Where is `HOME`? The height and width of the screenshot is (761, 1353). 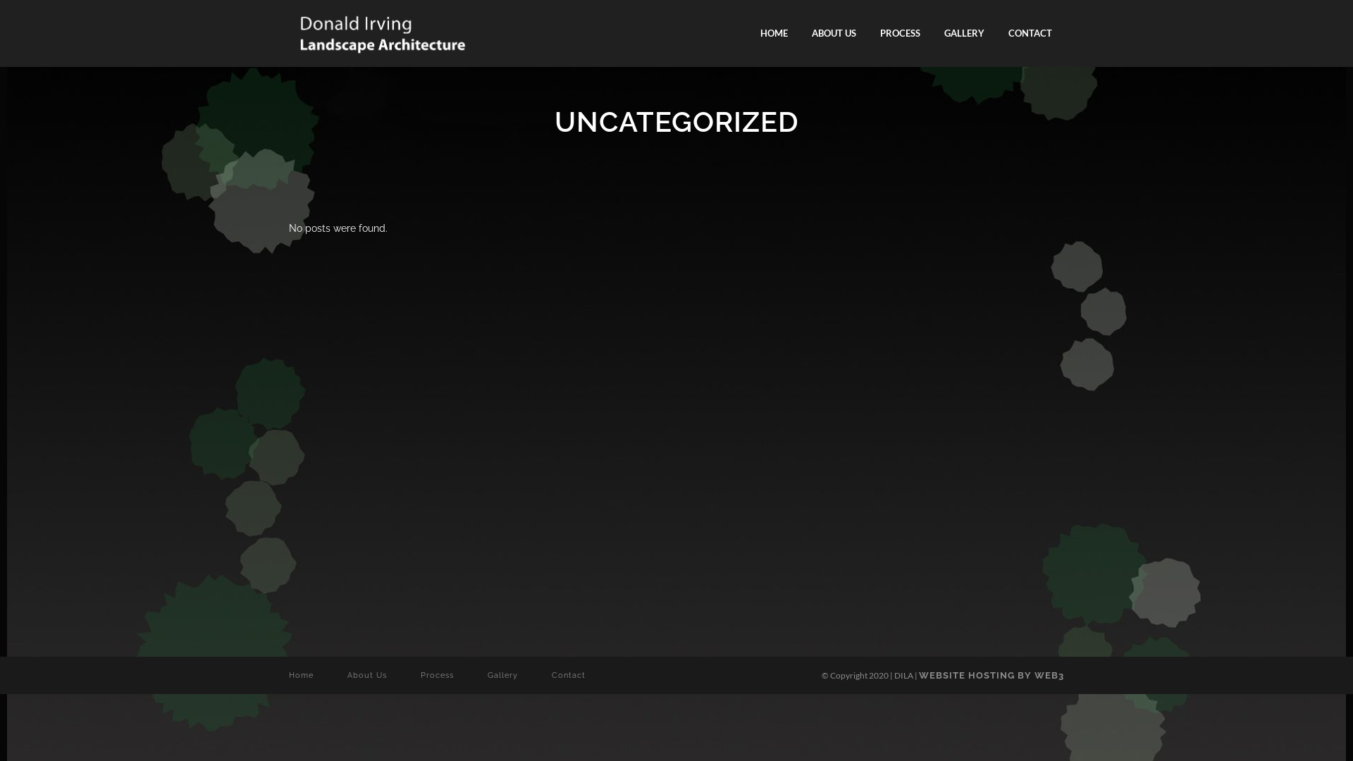
HOME is located at coordinates (774, 34).